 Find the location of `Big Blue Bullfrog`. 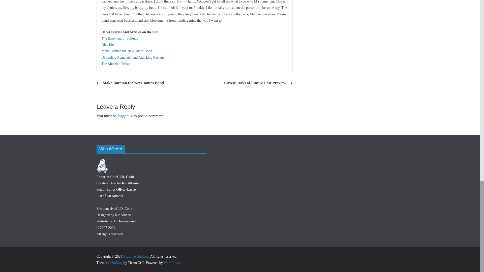

Big Blue Bullfrog is located at coordinates (136, 256).